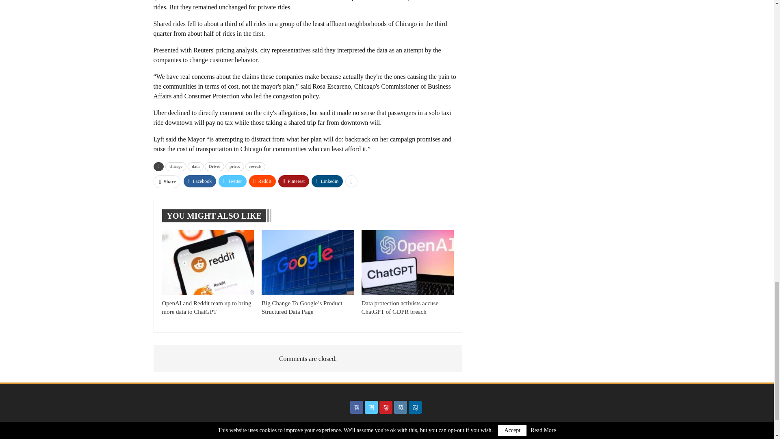  What do you see at coordinates (208, 262) in the screenshot?
I see `OpenAI and Reddit team up to bring more data to ChatGPT` at bounding box center [208, 262].